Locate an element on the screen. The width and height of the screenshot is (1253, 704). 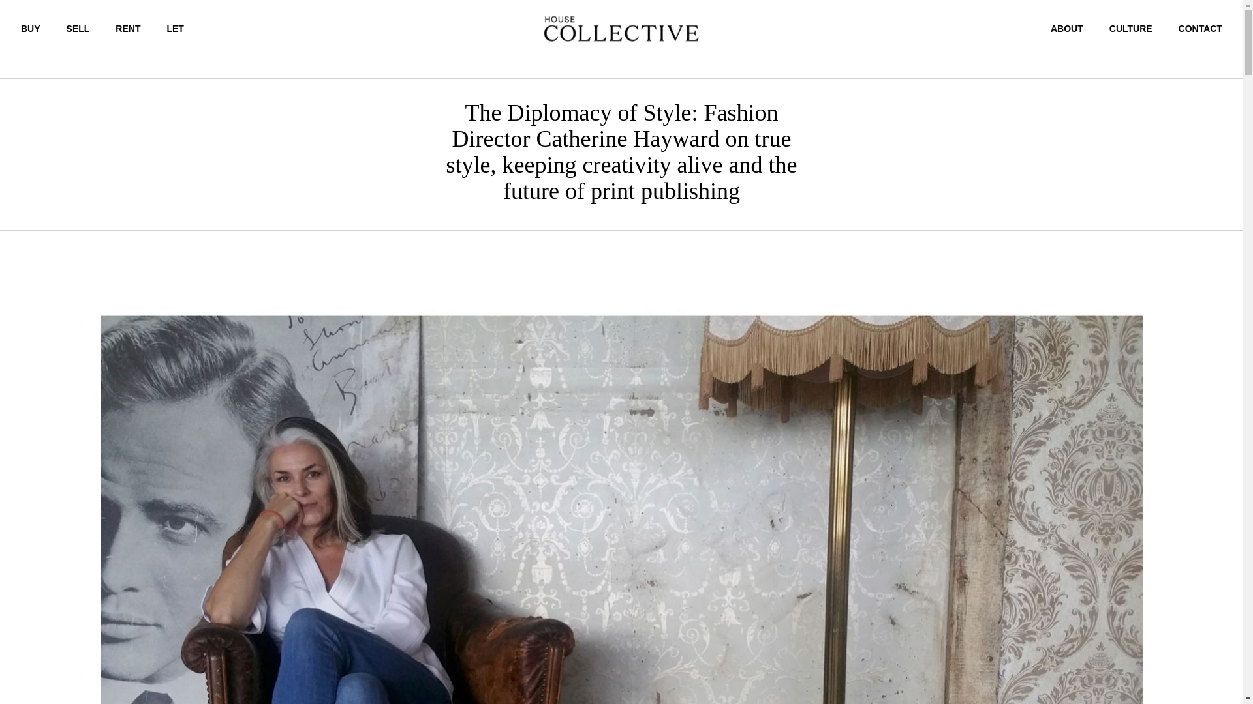
CONTACT is located at coordinates (1201, 29).